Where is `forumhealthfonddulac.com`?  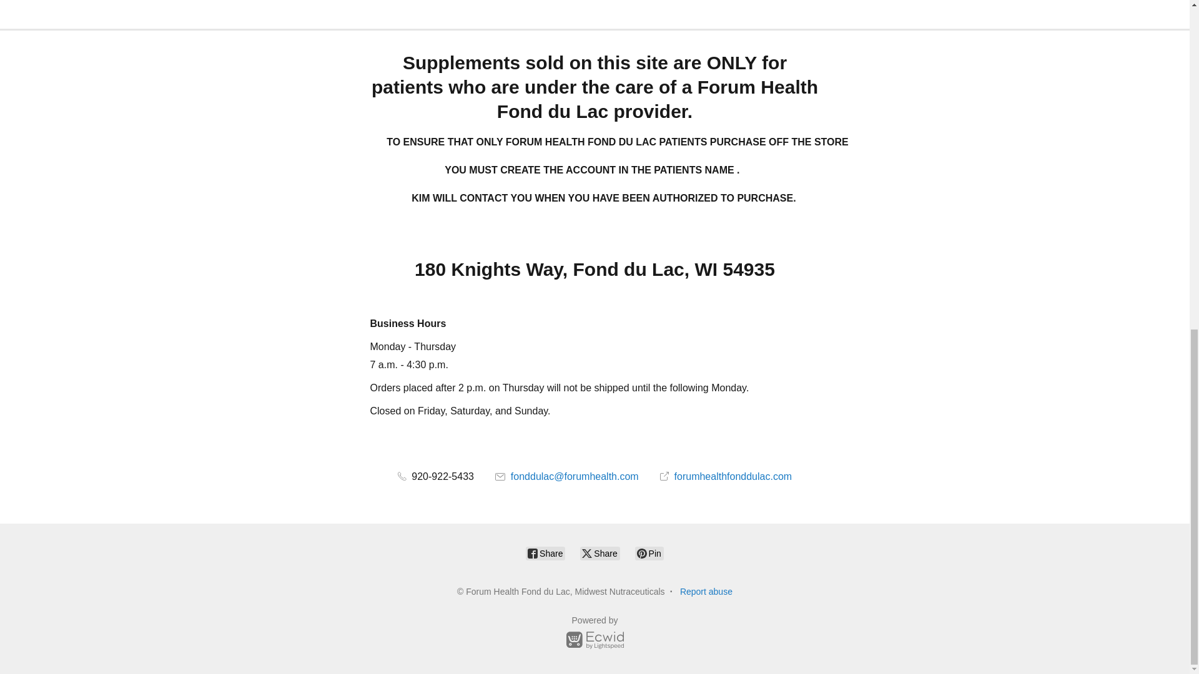 forumhealthfonddulac.com is located at coordinates (726, 476).